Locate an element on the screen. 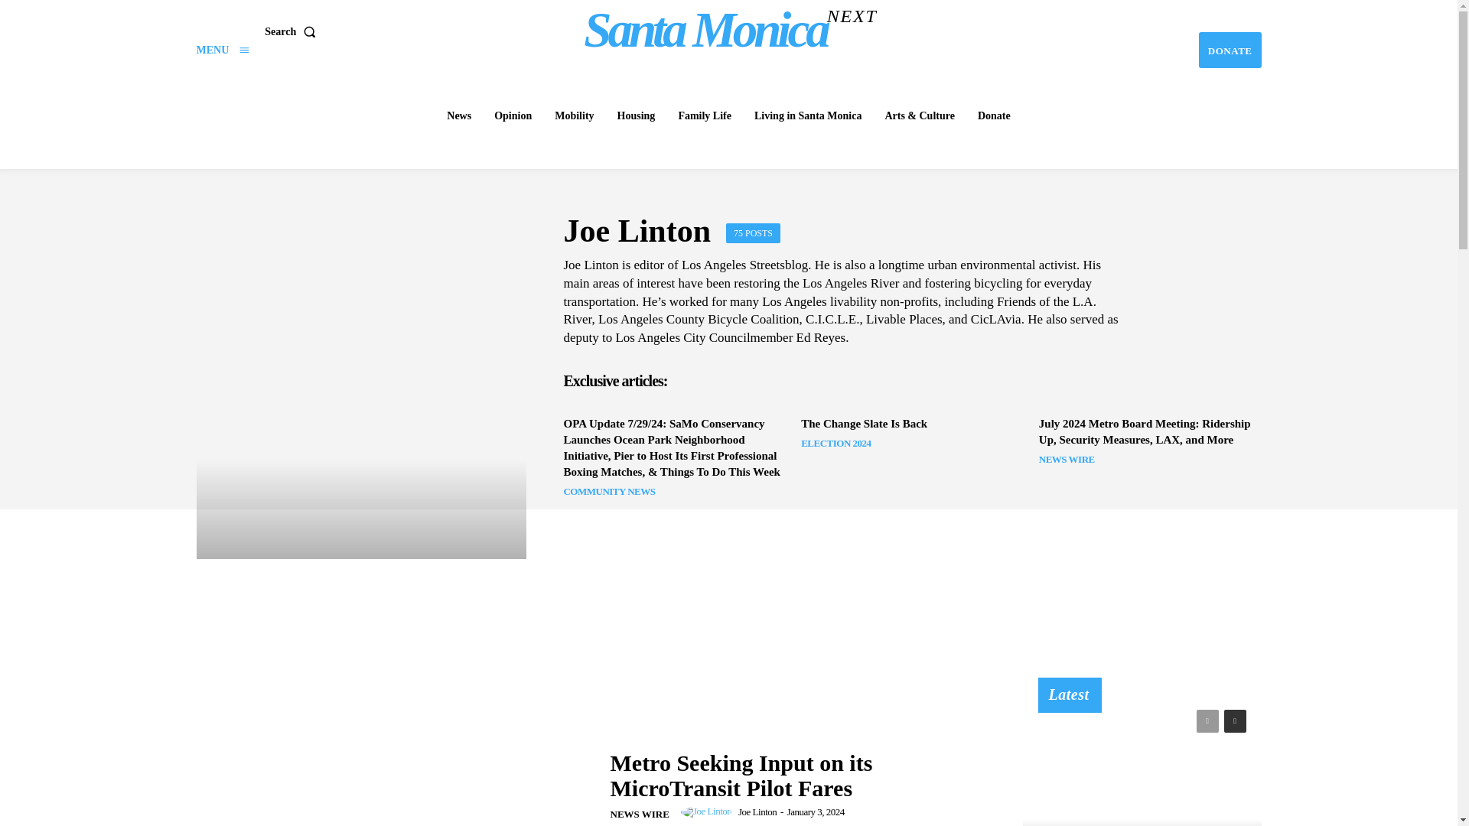  News is located at coordinates (459, 115).